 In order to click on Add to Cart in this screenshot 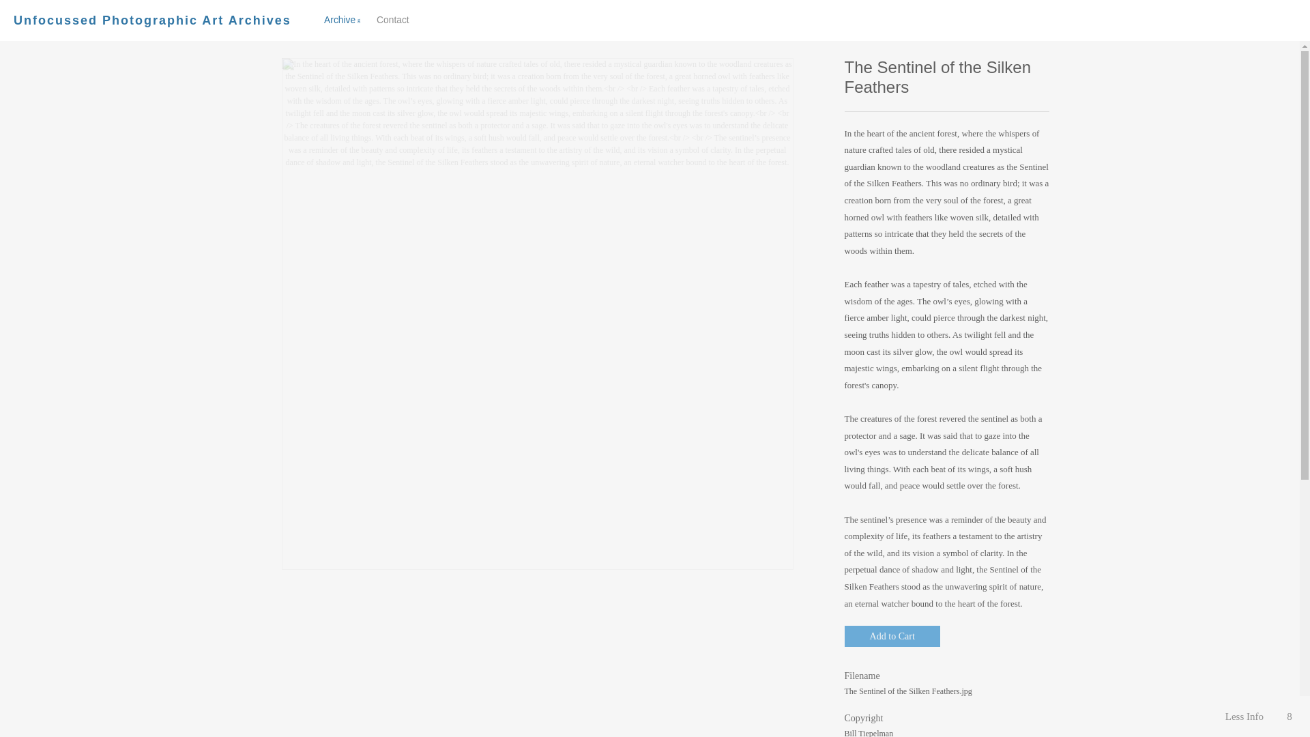, I will do `click(892, 636)`.